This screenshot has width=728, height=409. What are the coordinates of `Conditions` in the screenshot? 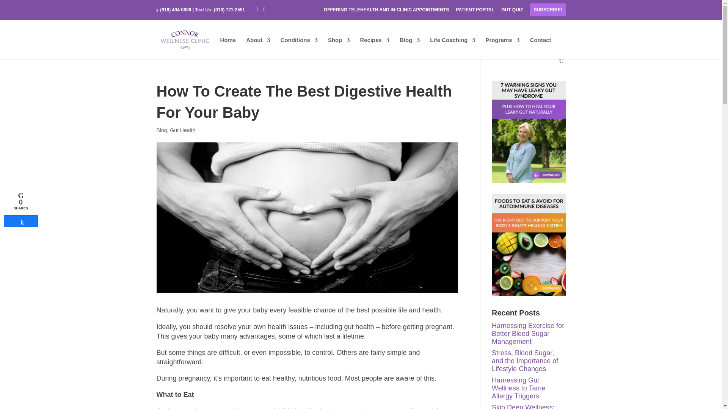 It's located at (299, 48).